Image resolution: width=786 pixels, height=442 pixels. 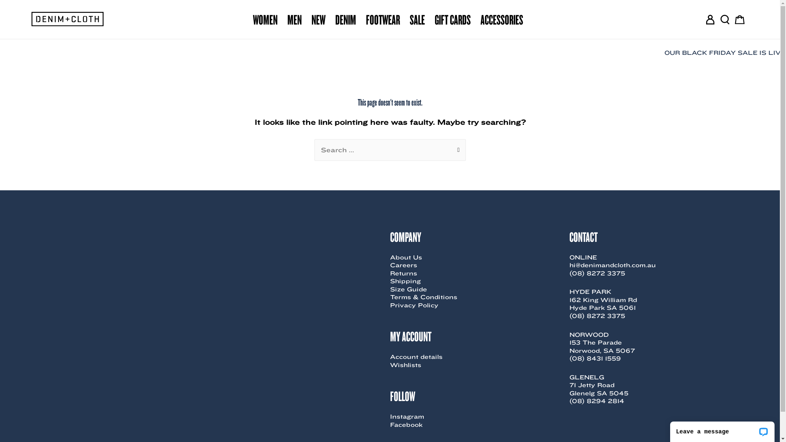 I want to click on Returns, so click(x=403, y=273).